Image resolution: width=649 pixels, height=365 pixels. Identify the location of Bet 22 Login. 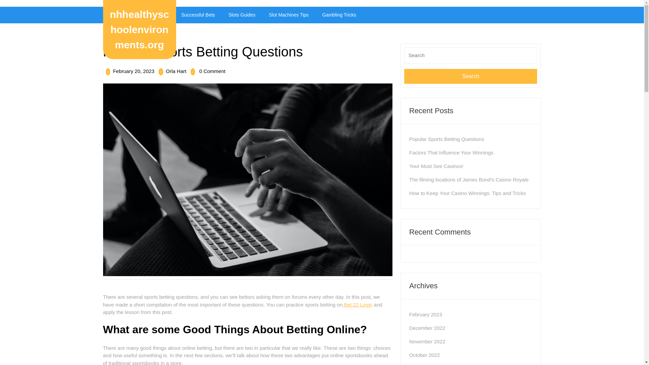
(357, 305).